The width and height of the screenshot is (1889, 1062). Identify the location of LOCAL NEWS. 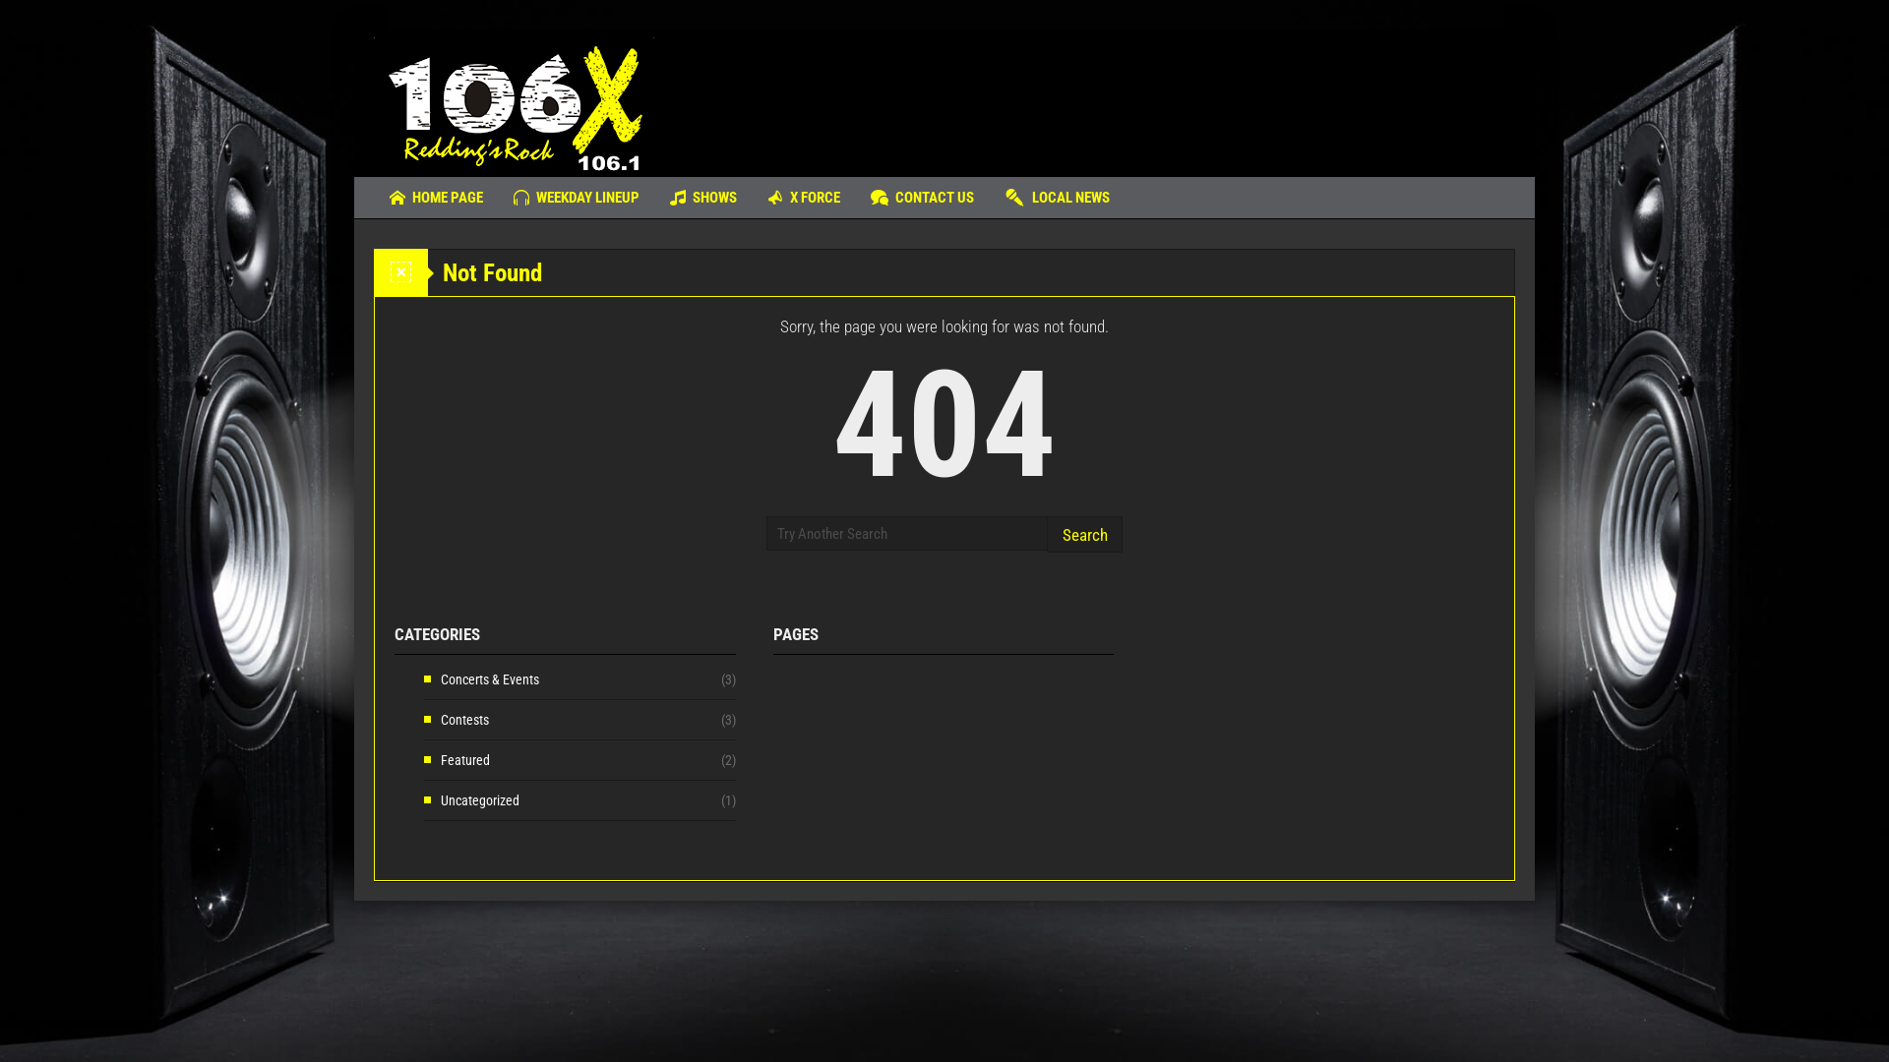
(1057, 198).